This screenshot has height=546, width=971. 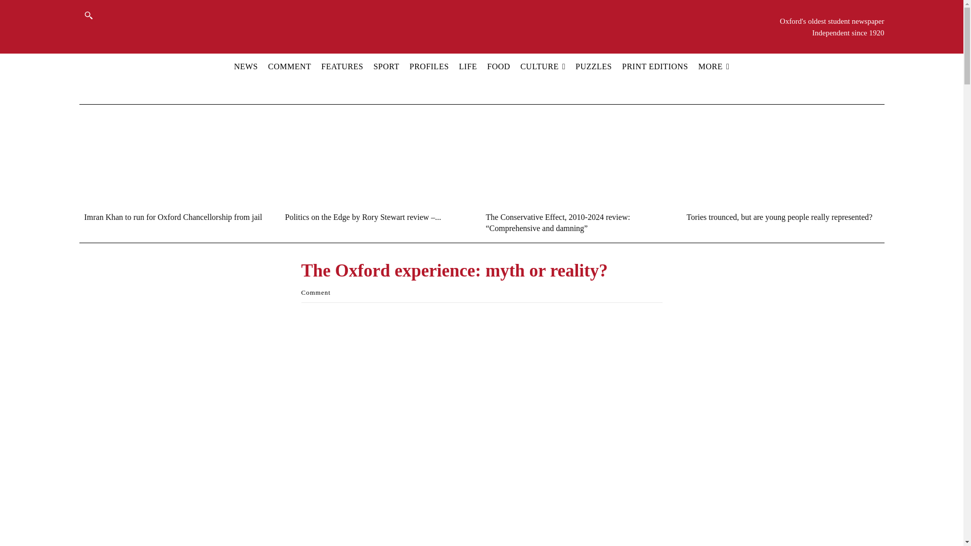 I want to click on Imran Khan to run for Oxford Chancellorship from jail, so click(x=173, y=217).